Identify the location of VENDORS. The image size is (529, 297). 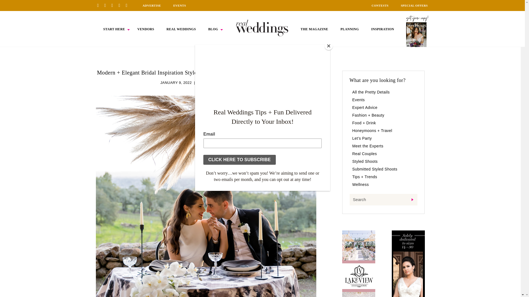
(145, 29).